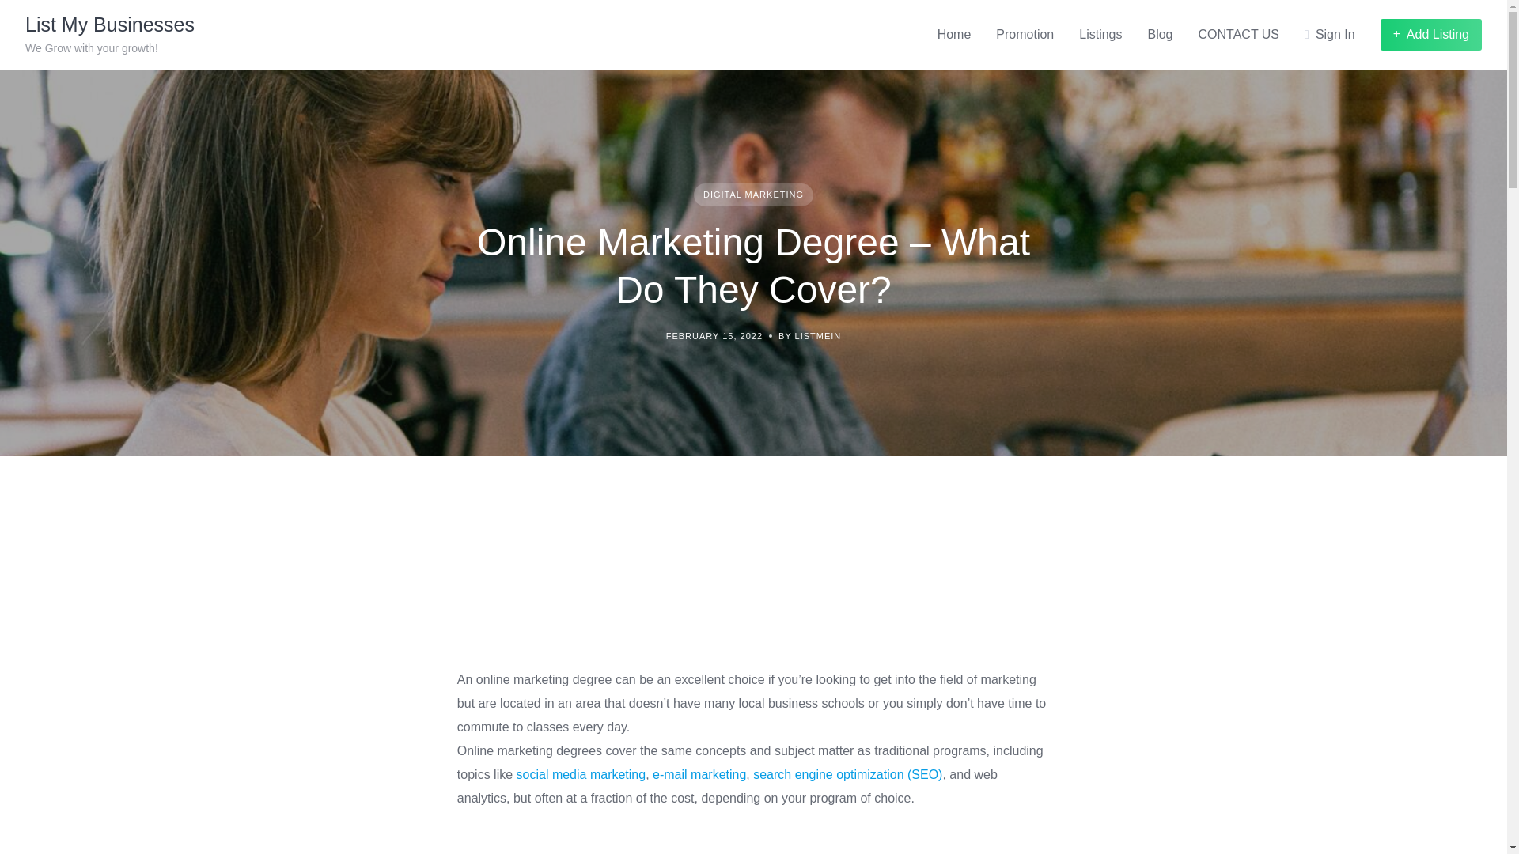 The image size is (1519, 854). Describe the element at coordinates (1160, 35) in the screenshot. I see `Blog` at that location.